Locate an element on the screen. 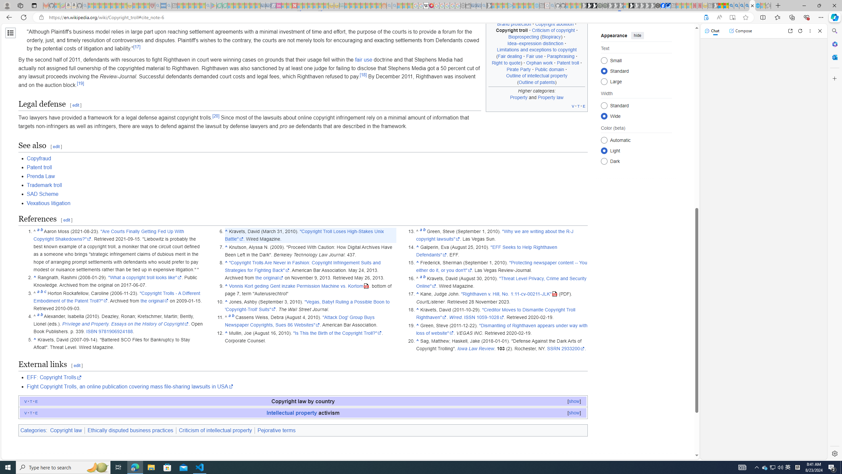 The image size is (842, 474). SAD Scheme is located at coordinates (307, 194).